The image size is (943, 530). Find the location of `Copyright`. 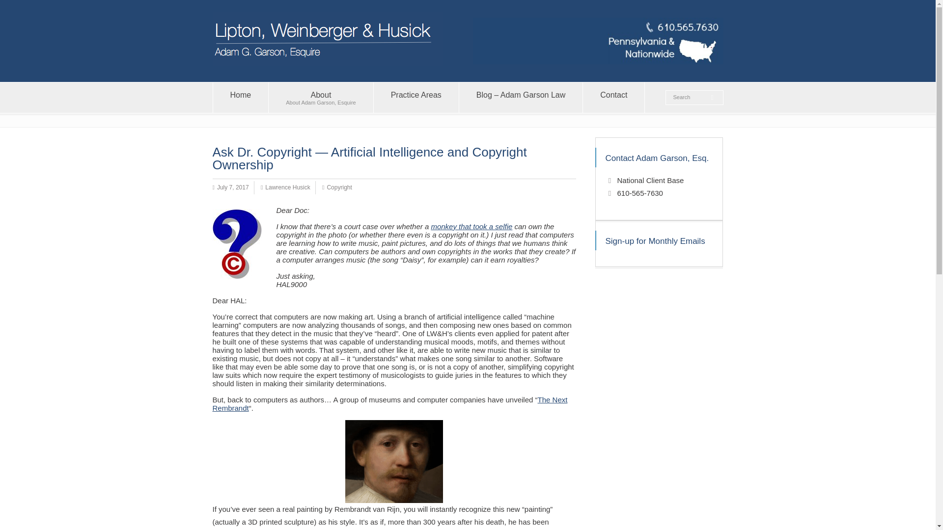

Copyright is located at coordinates (689, 98).